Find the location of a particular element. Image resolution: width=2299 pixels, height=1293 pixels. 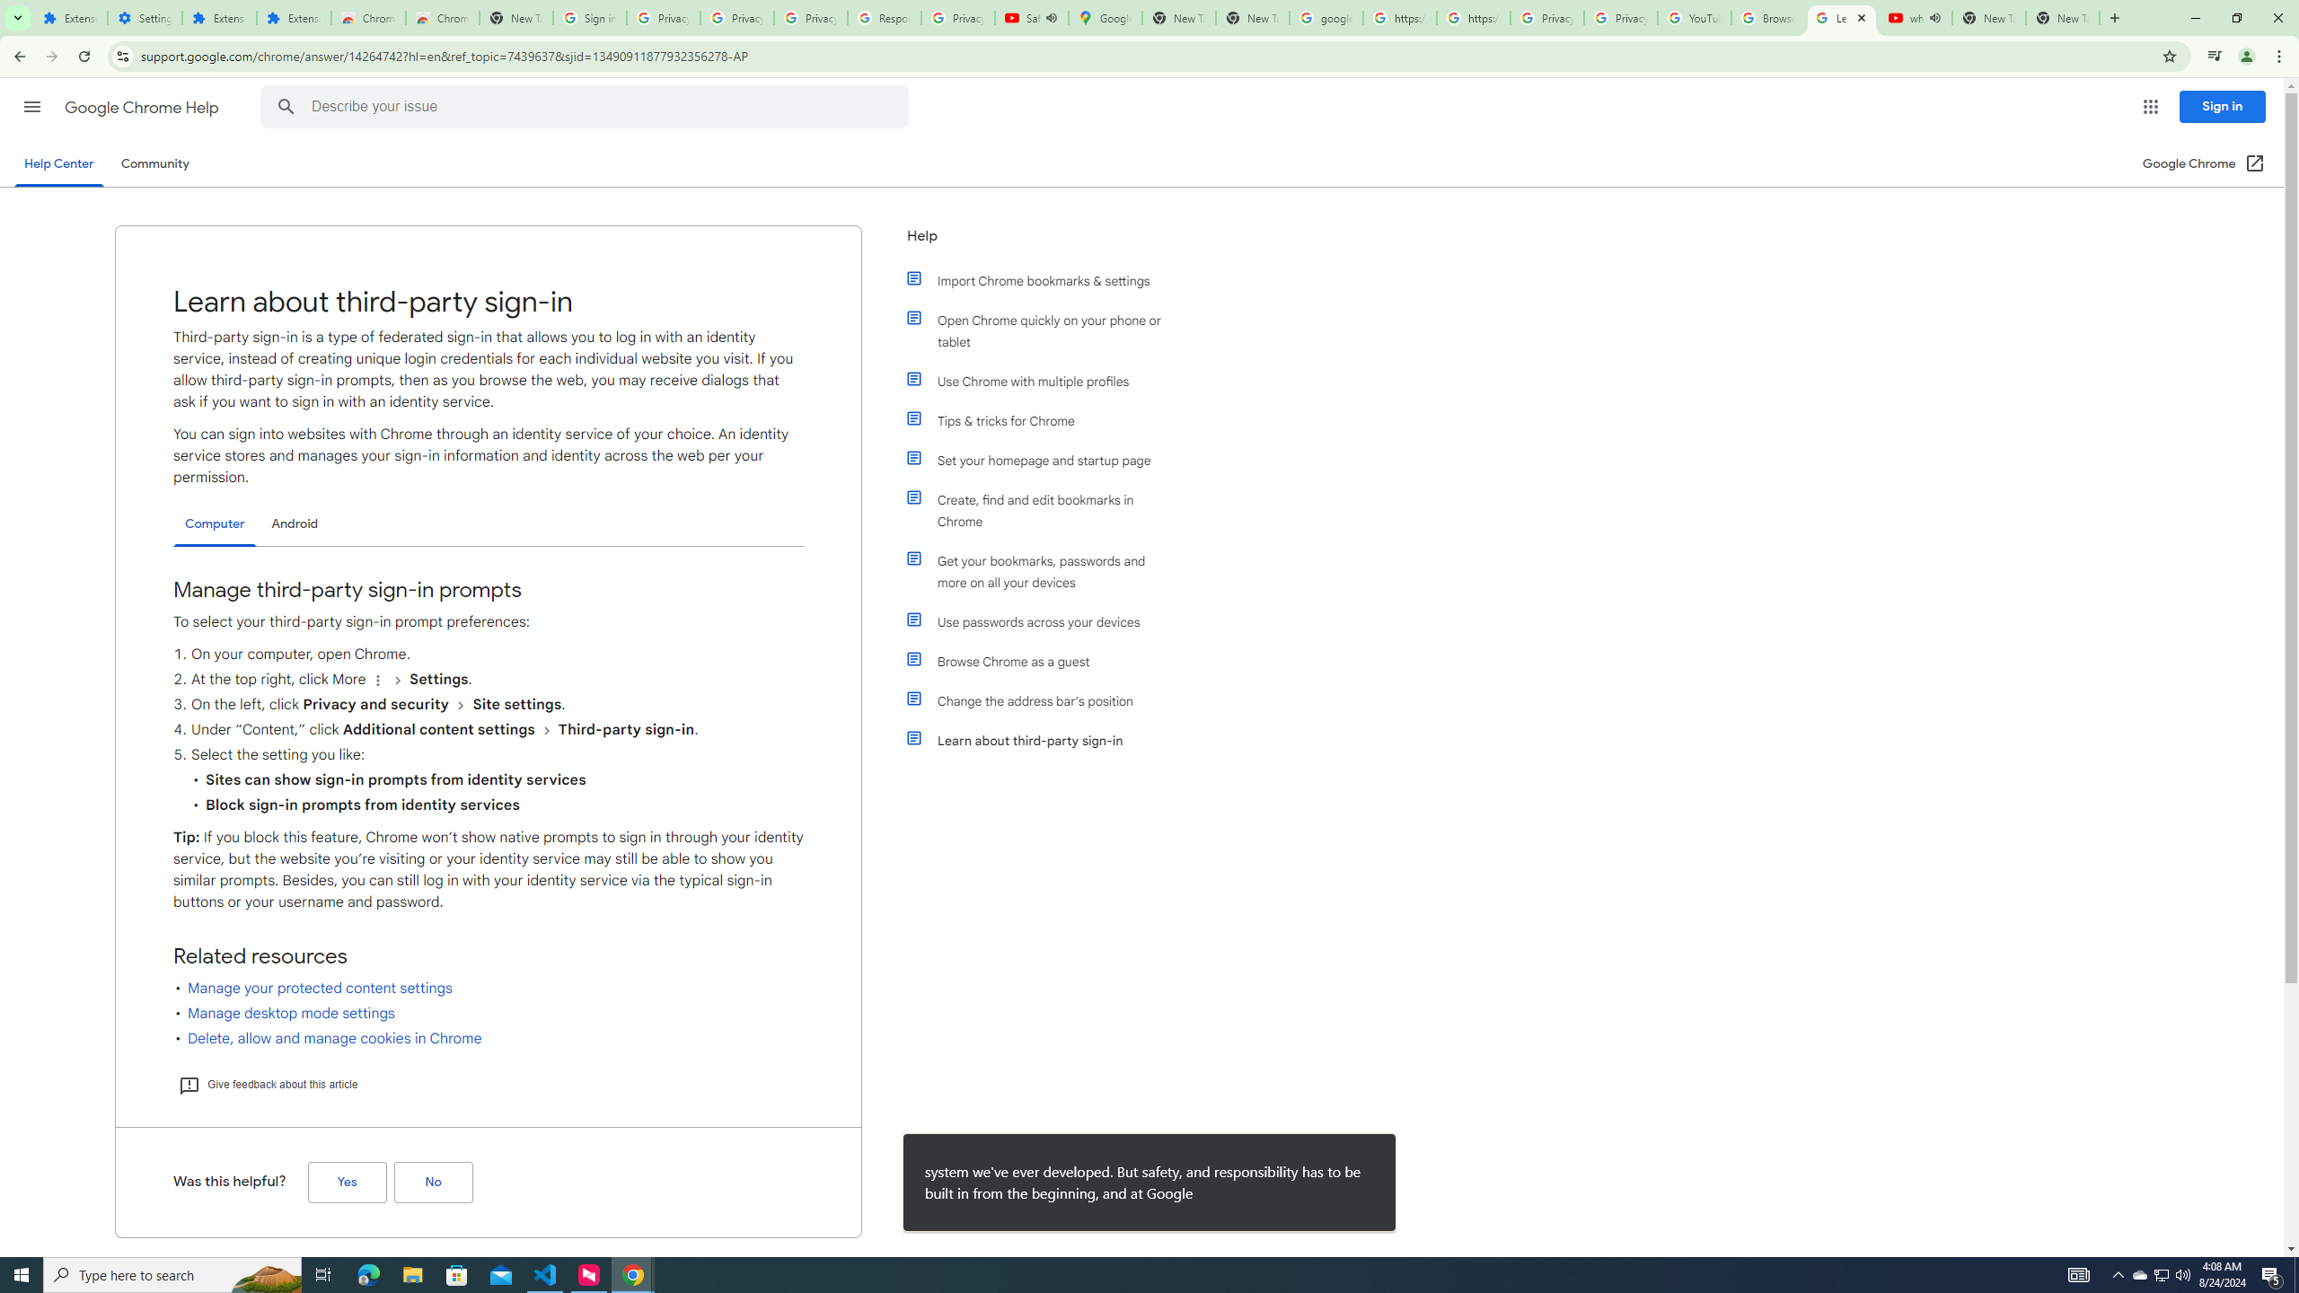

Manage your protected content settings is located at coordinates (320, 989).